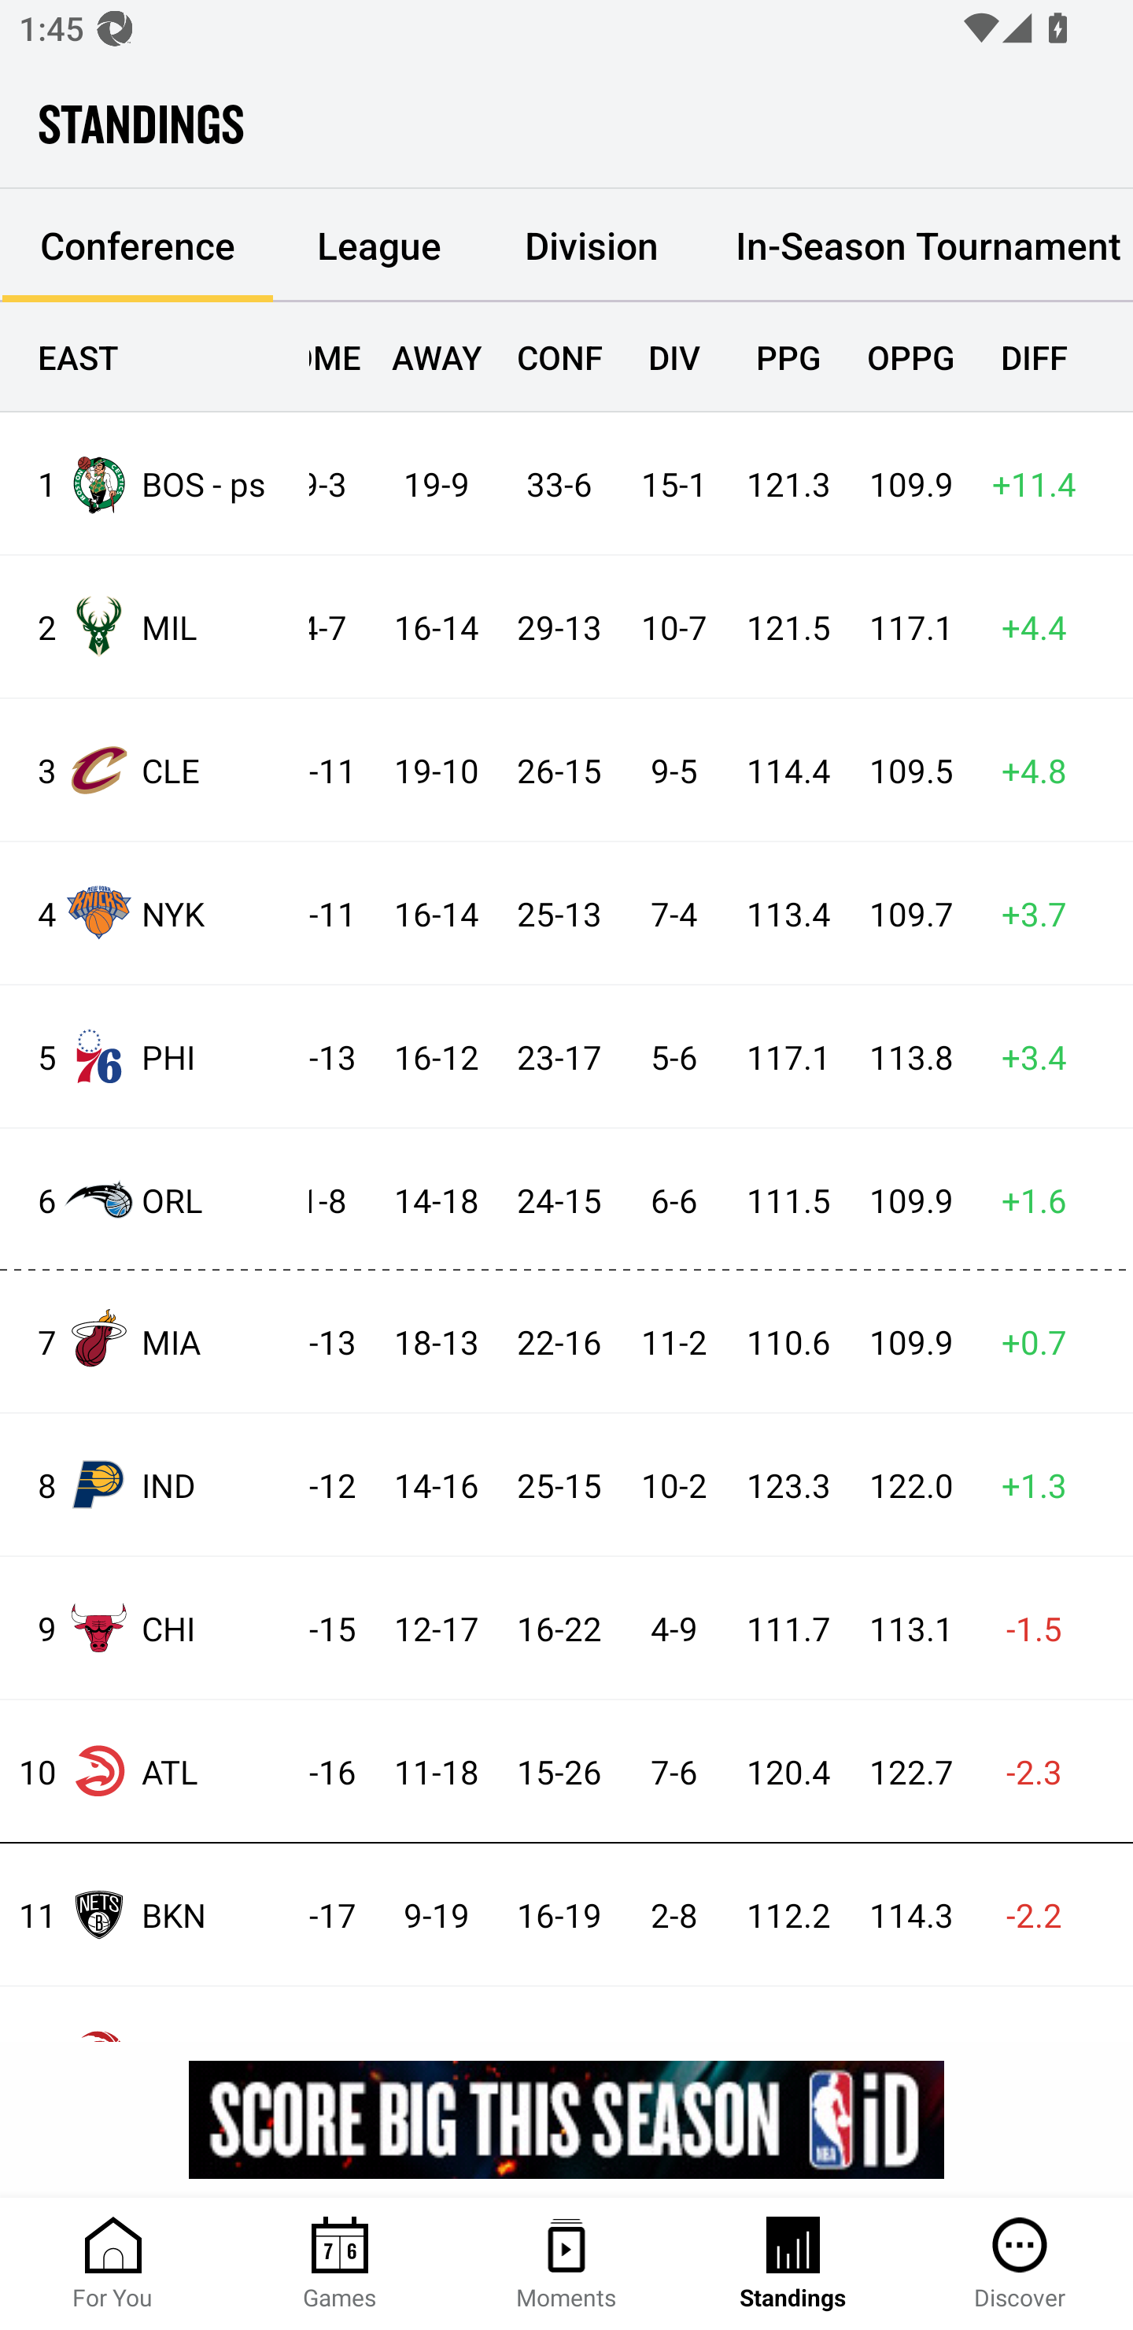  Describe the element at coordinates (154, 1771) in the screenshot. I see `10 ATL` at that location.